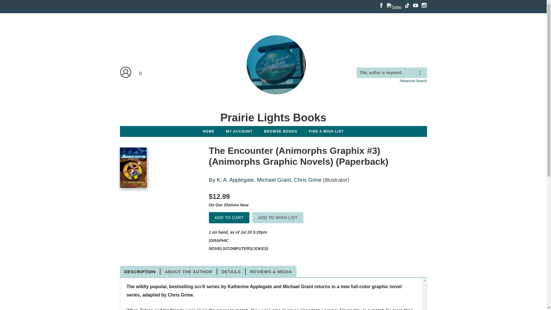 Image resolution: width=551 pixels, height=310 pixels. Describe the element at coordinates (307, 180) in the screenshot. I see `Chris Grine` at that location.